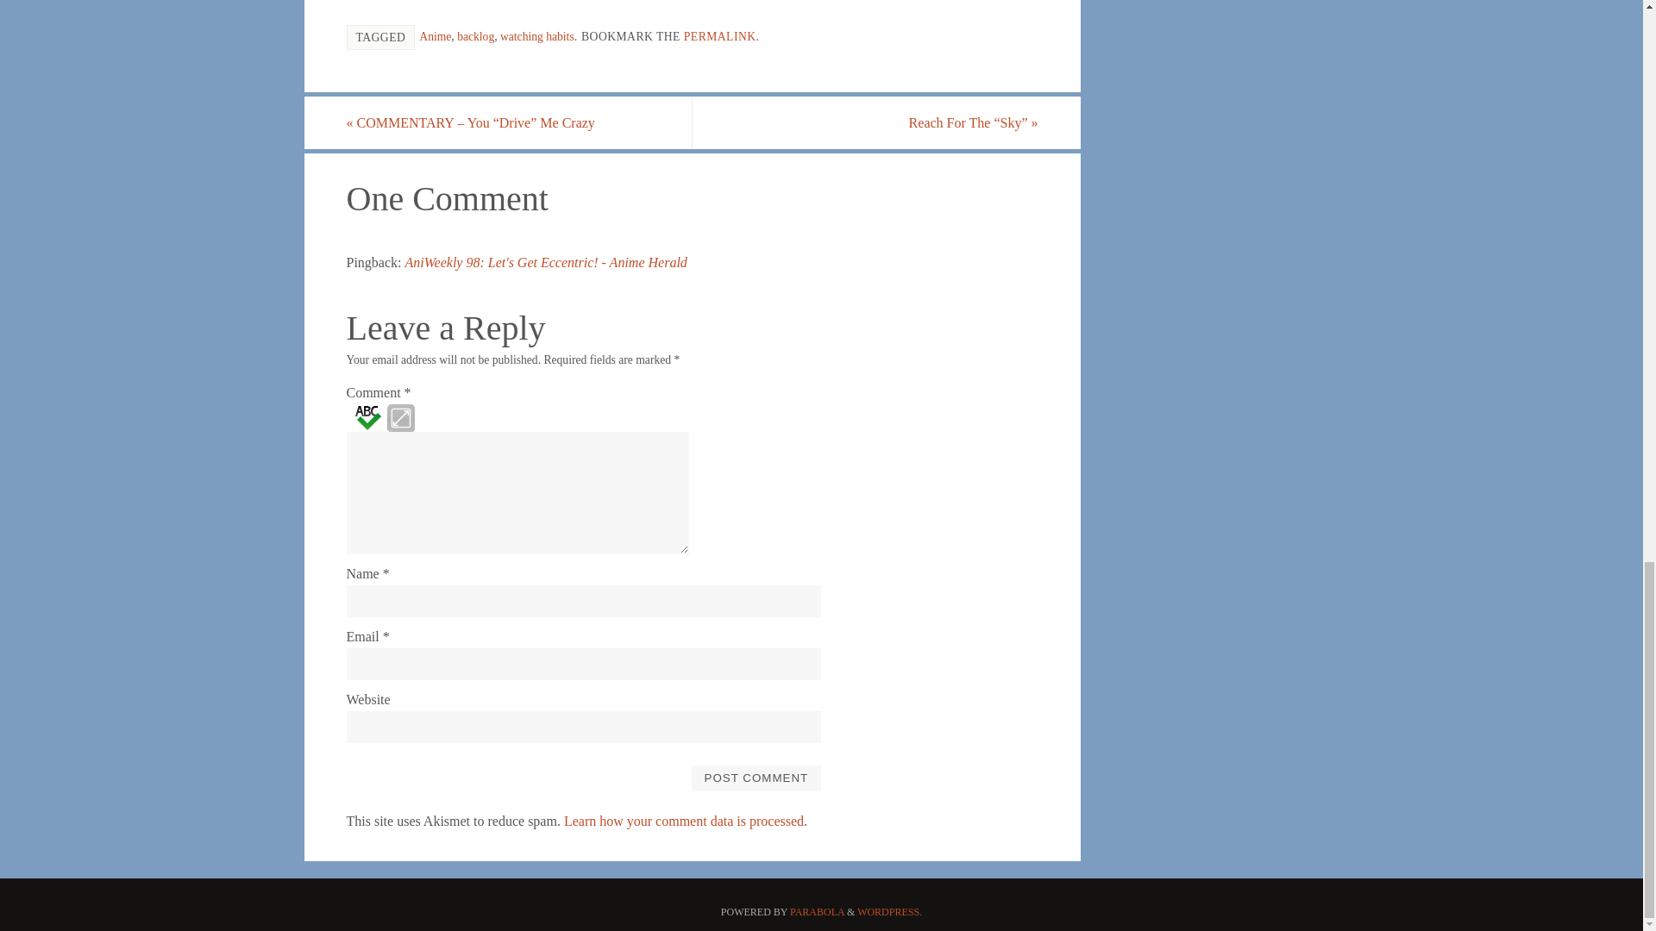  I want to click on Anime, so click(435, 36).